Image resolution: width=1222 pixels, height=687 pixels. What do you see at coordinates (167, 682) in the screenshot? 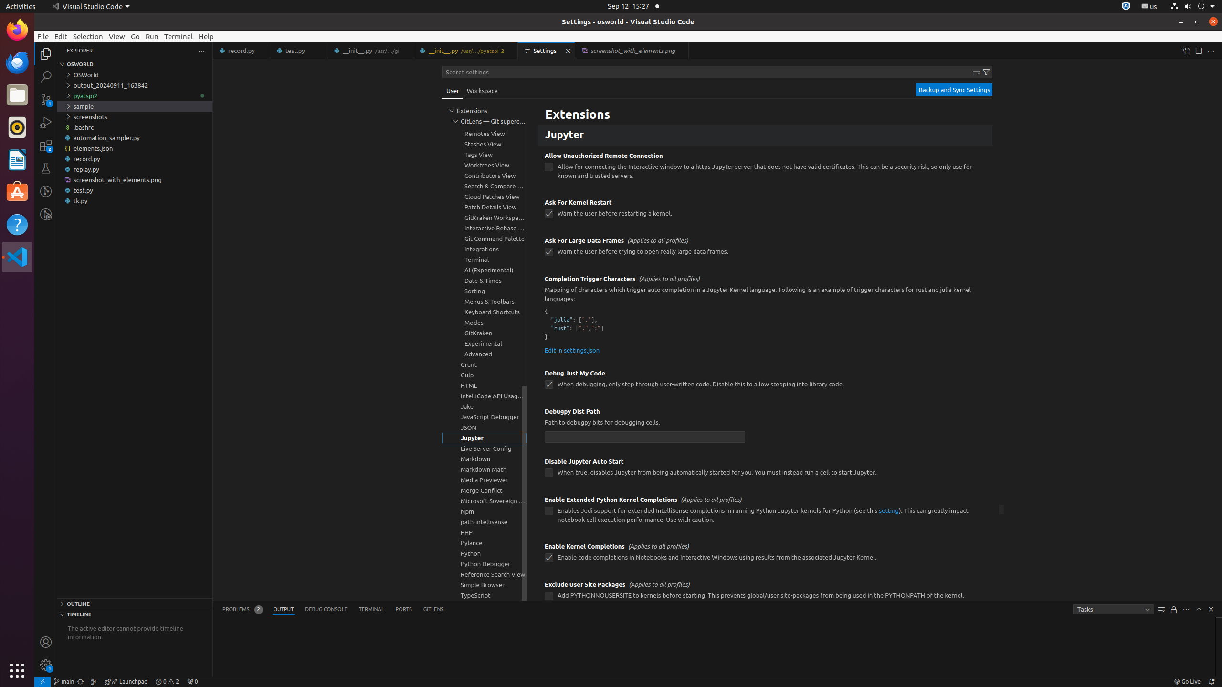
I see `Warnings: 2` at bounding box center [167, 682].